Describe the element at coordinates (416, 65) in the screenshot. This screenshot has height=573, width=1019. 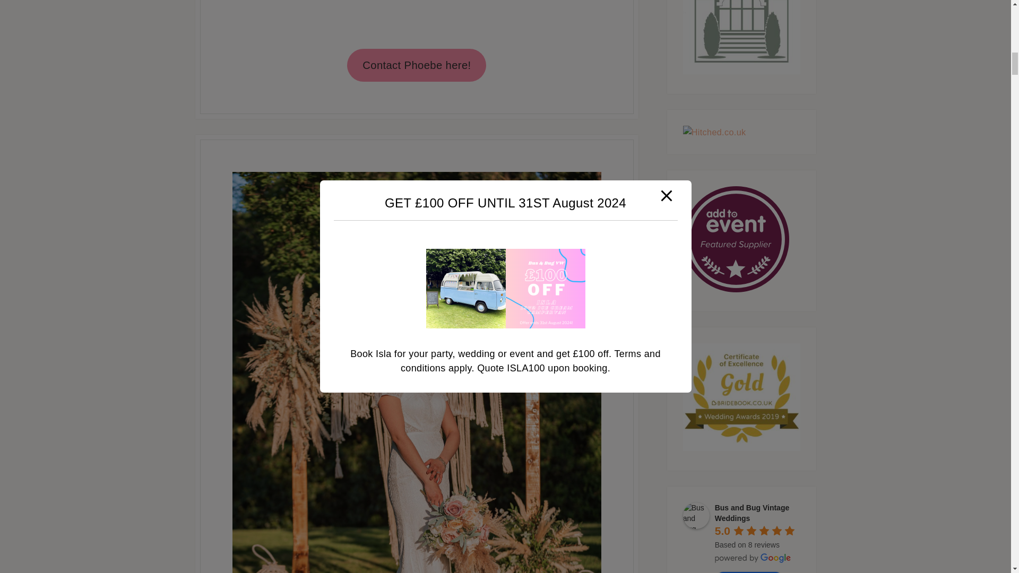
I see `Contact Phoebe here!` at that location.